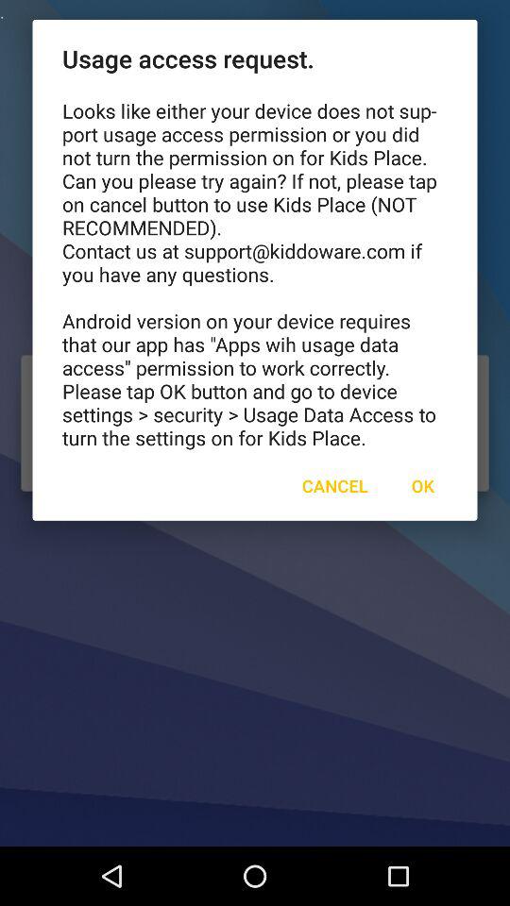 Image resolution: width=510 pixels, height=906 pixels. What do you see at coordinates (422, 485) in the screenshot?
I see `press the icon below the looks like either item` at bounding box center [422, 485].